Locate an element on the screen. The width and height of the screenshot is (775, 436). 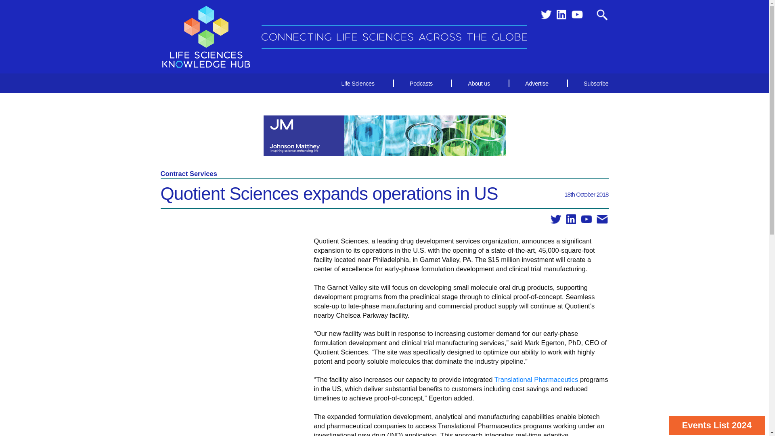
Translational Pharmaceutics is located at coordinates (536, 379).